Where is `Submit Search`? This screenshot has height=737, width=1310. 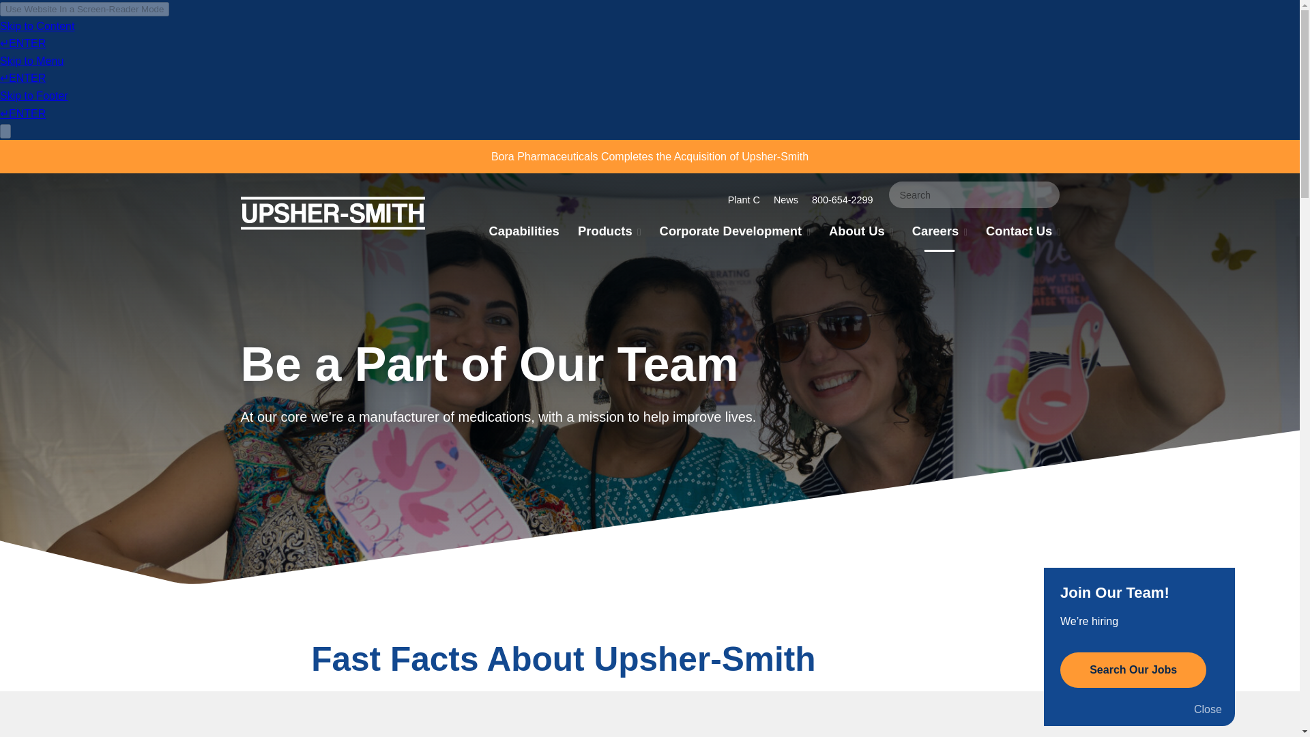 Submit Search is located at coordinates (1051, 194).